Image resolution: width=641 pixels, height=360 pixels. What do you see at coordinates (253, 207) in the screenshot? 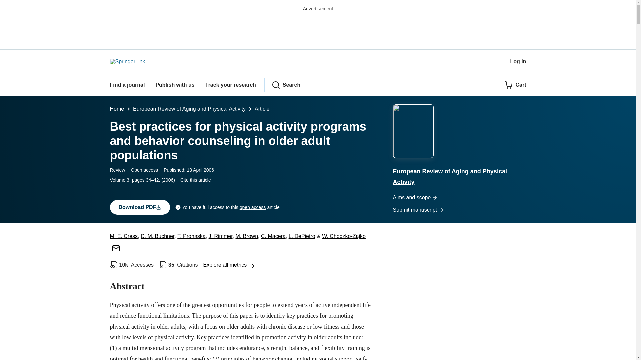
I see `open access` at bounding box center [253, 207].